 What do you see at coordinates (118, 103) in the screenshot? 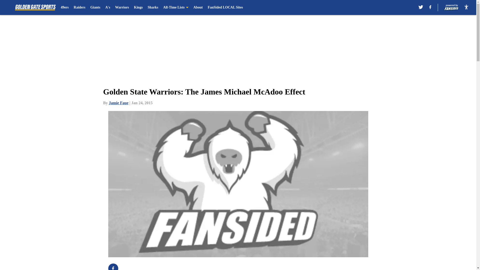
I see `Jamie Faue` at bounding box center [118, 103].